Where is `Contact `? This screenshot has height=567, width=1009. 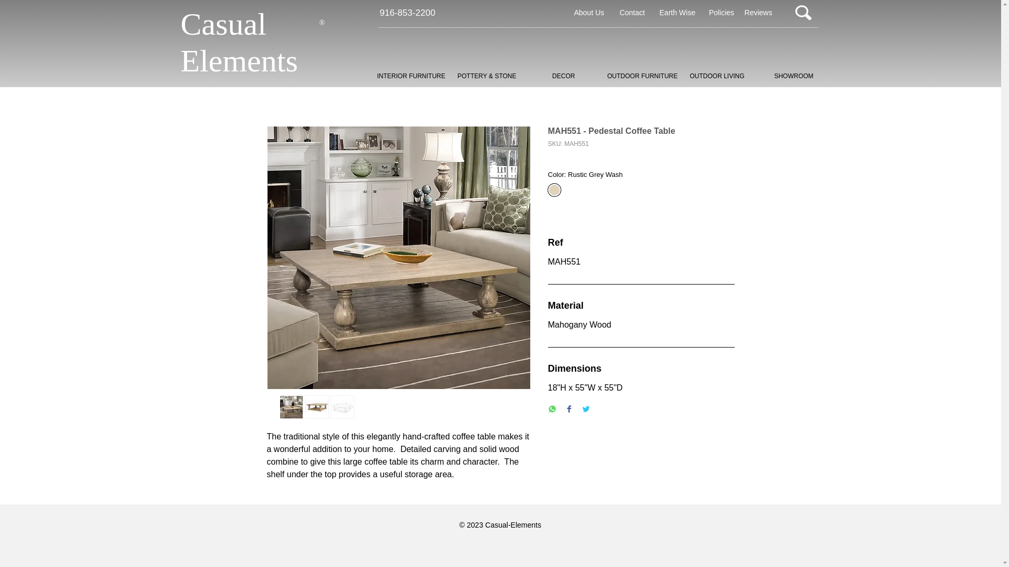
Contact  is located at coordinates (633, 13).